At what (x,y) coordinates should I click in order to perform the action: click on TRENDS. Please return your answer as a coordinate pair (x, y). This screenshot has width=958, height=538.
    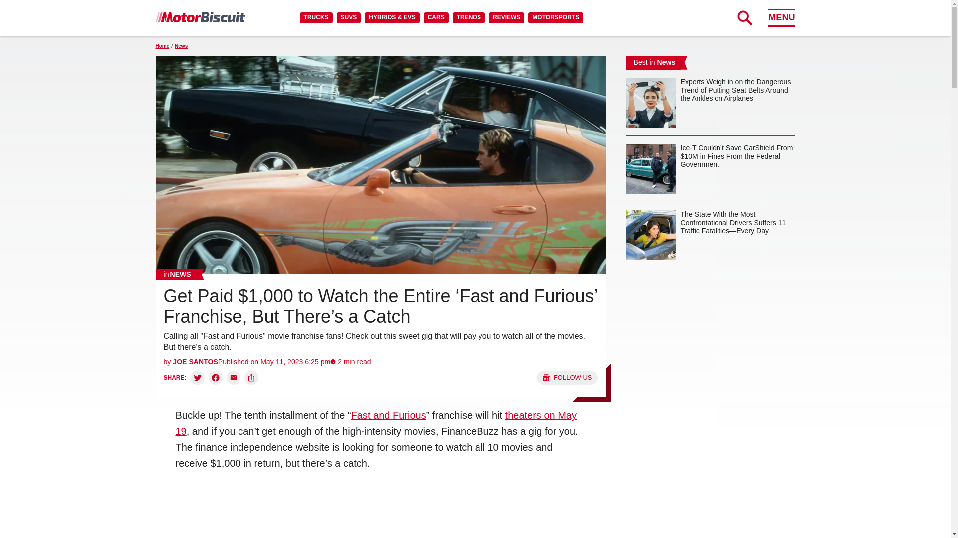
    Looking at the image, I should click on (468, 17).